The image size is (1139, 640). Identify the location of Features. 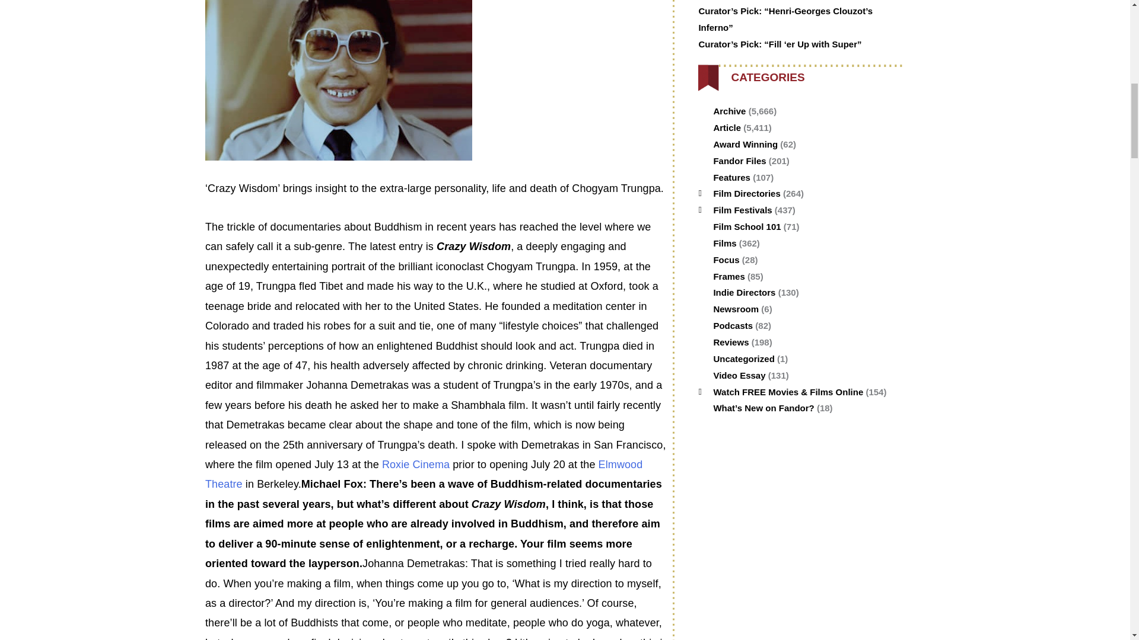
(731, 177).